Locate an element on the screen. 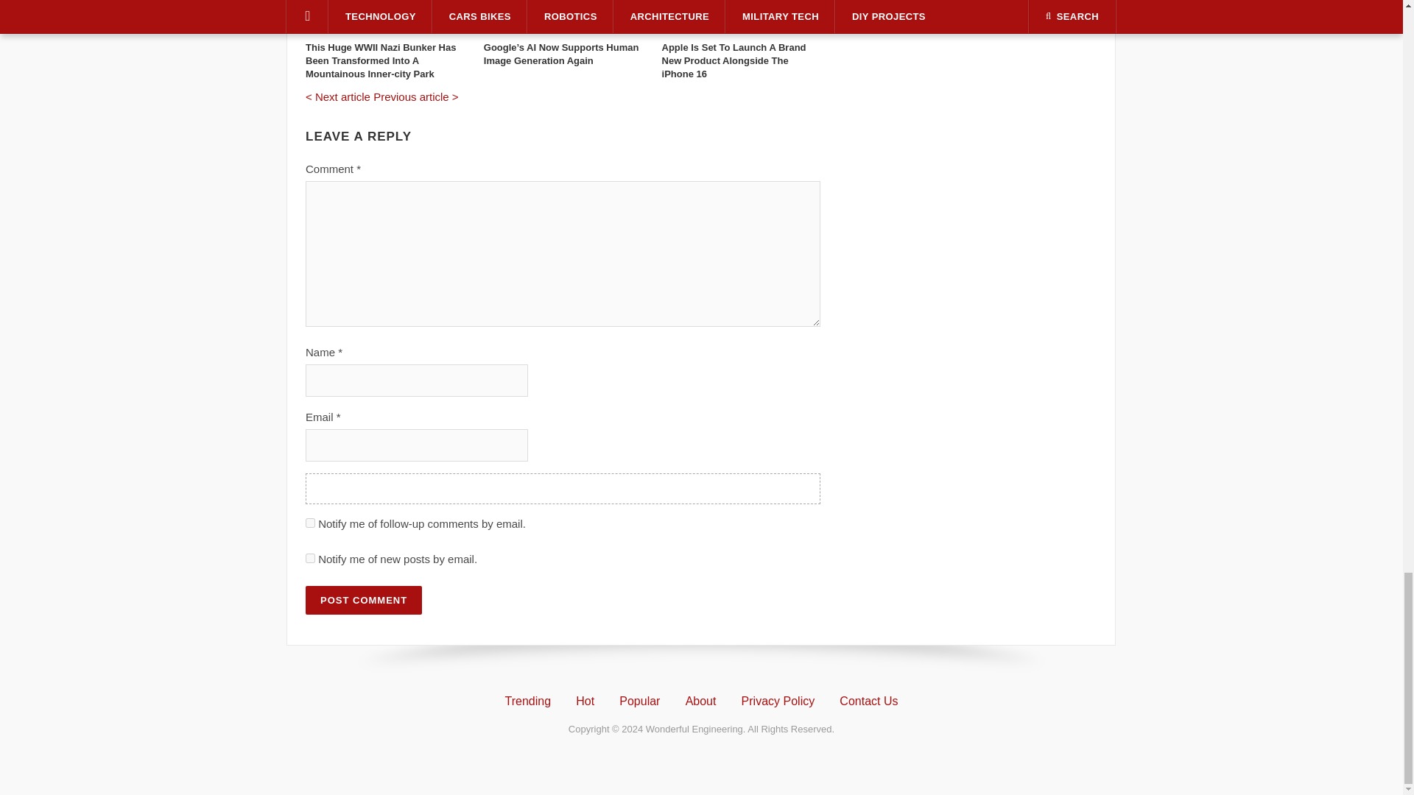  subscribe is located at coordinates (310, 558).